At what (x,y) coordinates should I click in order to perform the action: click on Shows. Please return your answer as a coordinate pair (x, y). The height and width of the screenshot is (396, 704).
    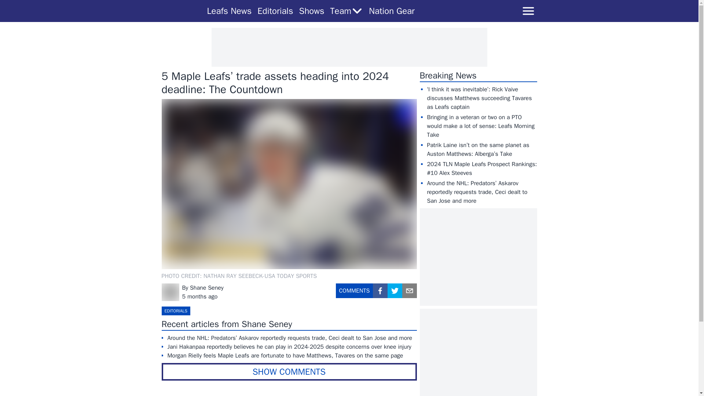
    Looking at the image, I should click on (312, 11).